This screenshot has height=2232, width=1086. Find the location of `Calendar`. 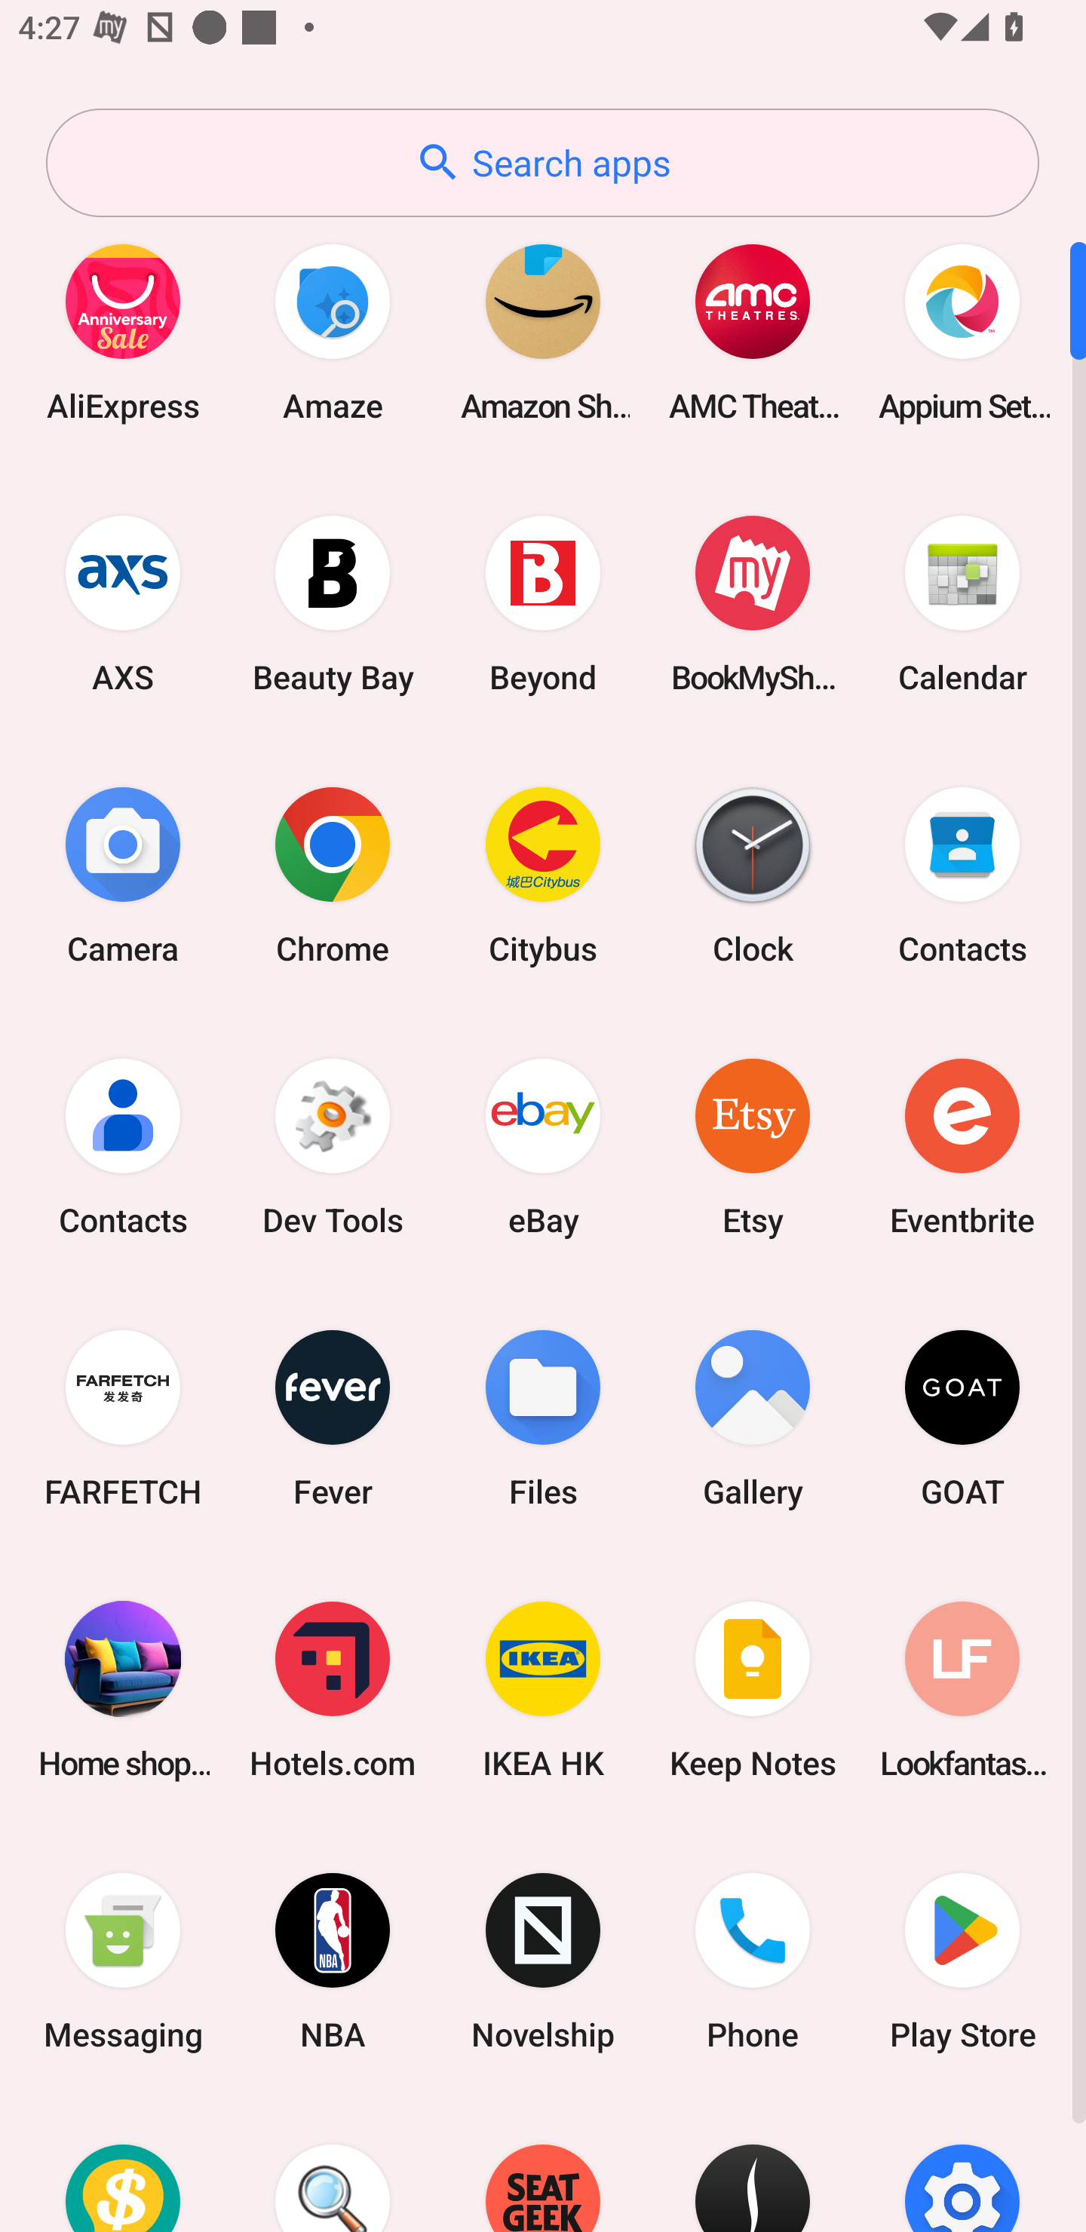

Calendar is located at coordinates (962, 603).